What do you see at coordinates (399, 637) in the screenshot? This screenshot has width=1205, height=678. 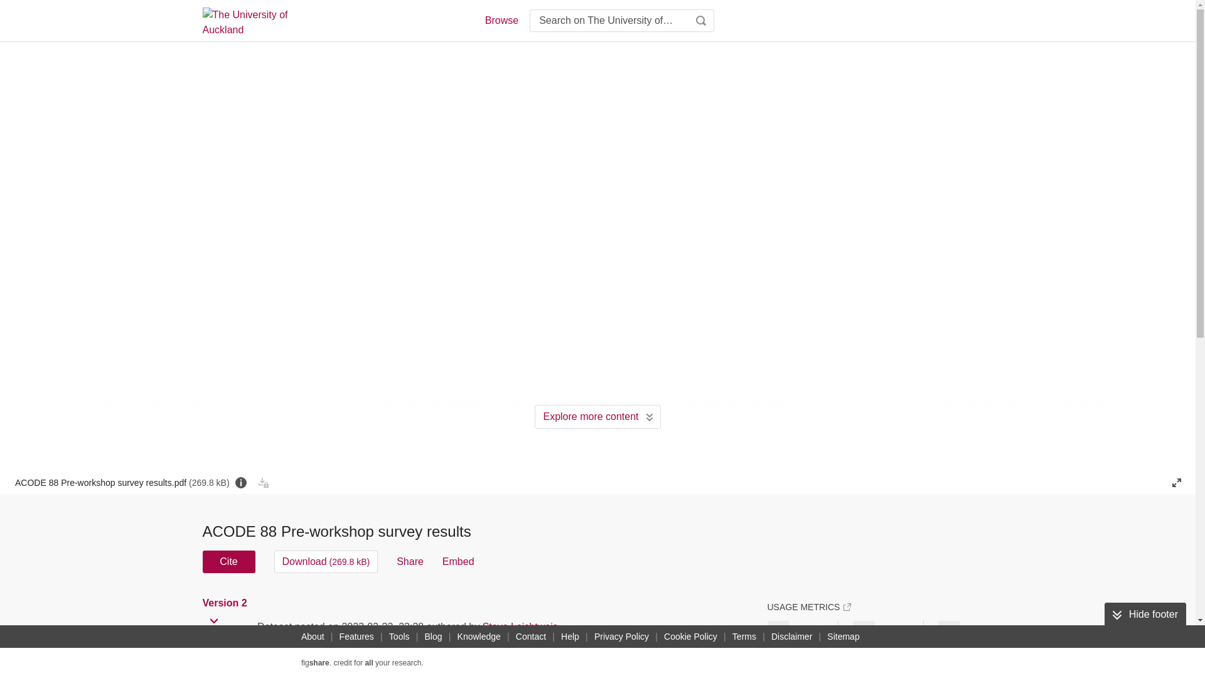 I see `Tools` at bounding box center [399, 637].